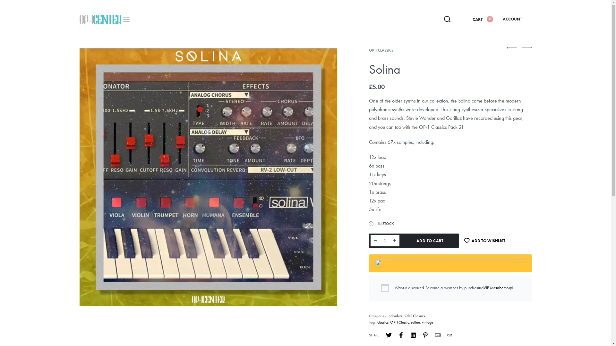 The image size is (616, 346). What do you see at coordinates (489, 19) in the screenshot?
I see `0` at bounding box center [489, 19].